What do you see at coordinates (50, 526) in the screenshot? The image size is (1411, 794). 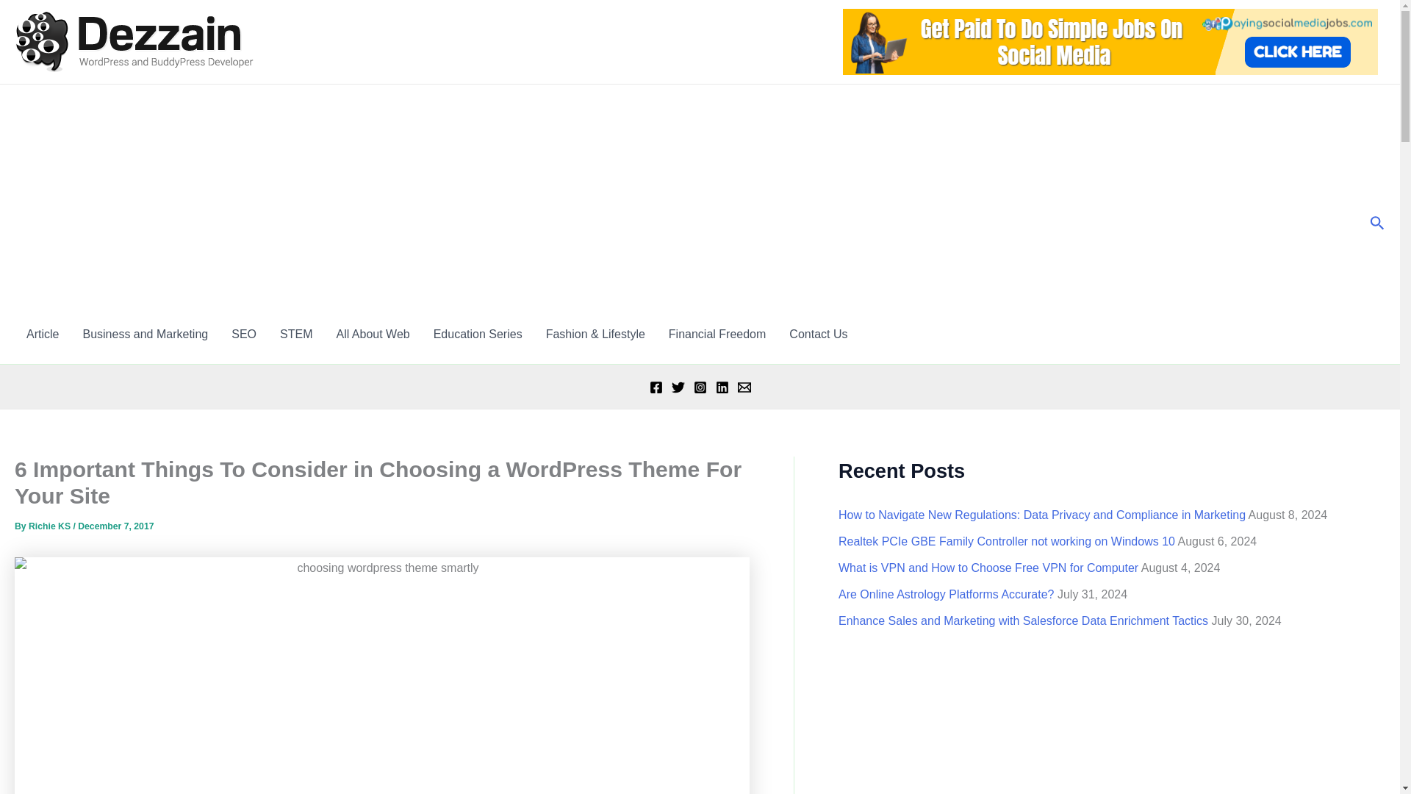 I see `View all posts by Richie KS` at bounding box center [50, 526].